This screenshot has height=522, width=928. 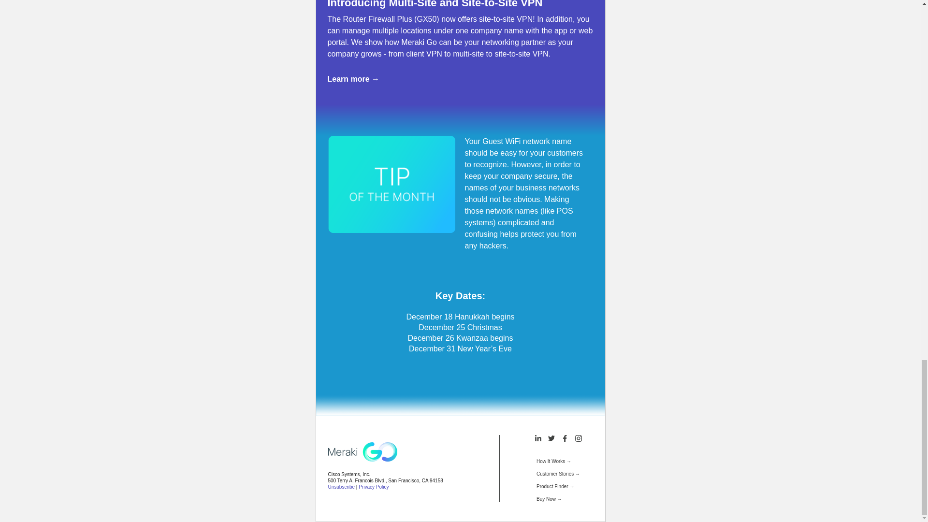 I want to click on Unsubscribe, so click(x=341, y=487).